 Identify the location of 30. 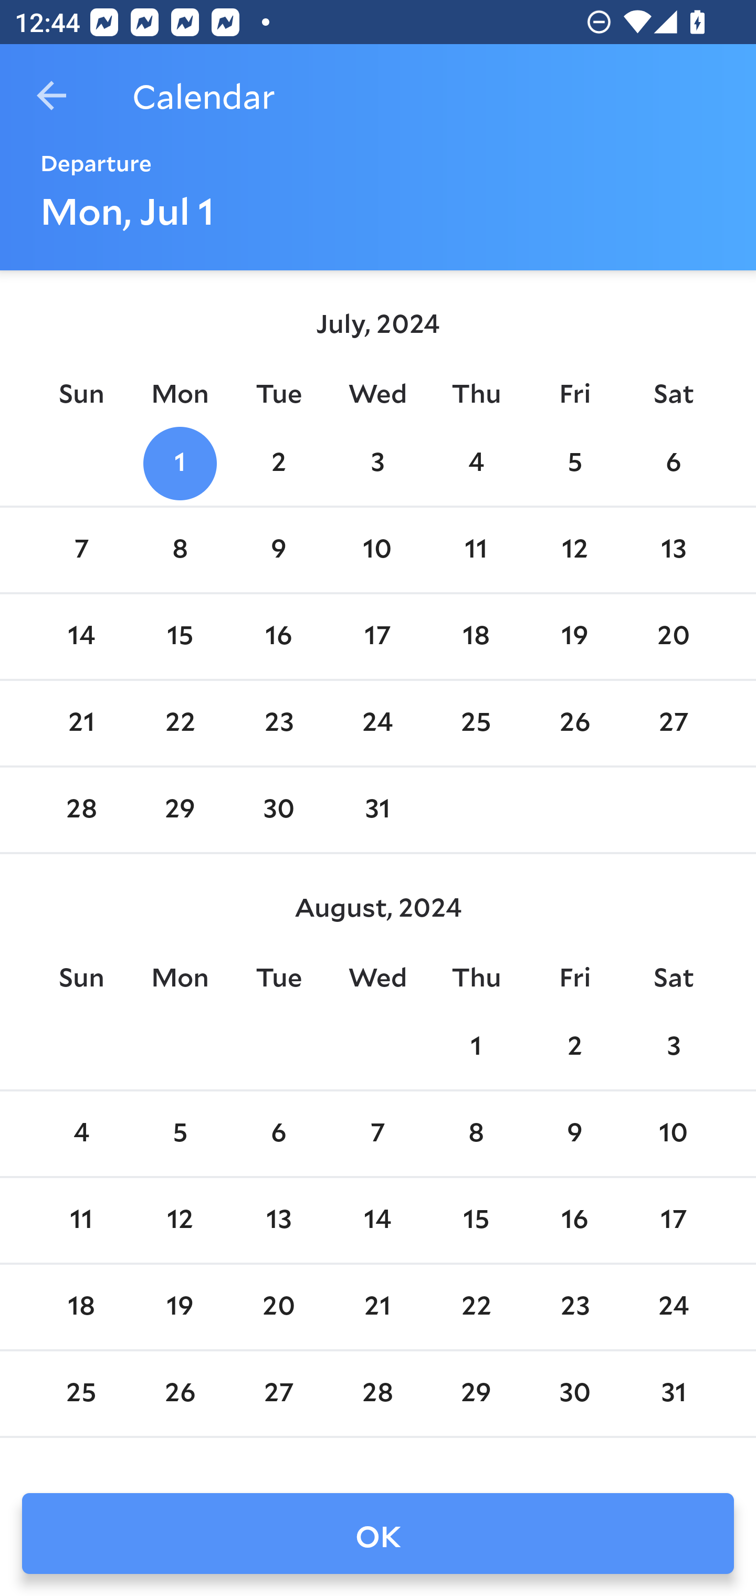
(574, 1393).